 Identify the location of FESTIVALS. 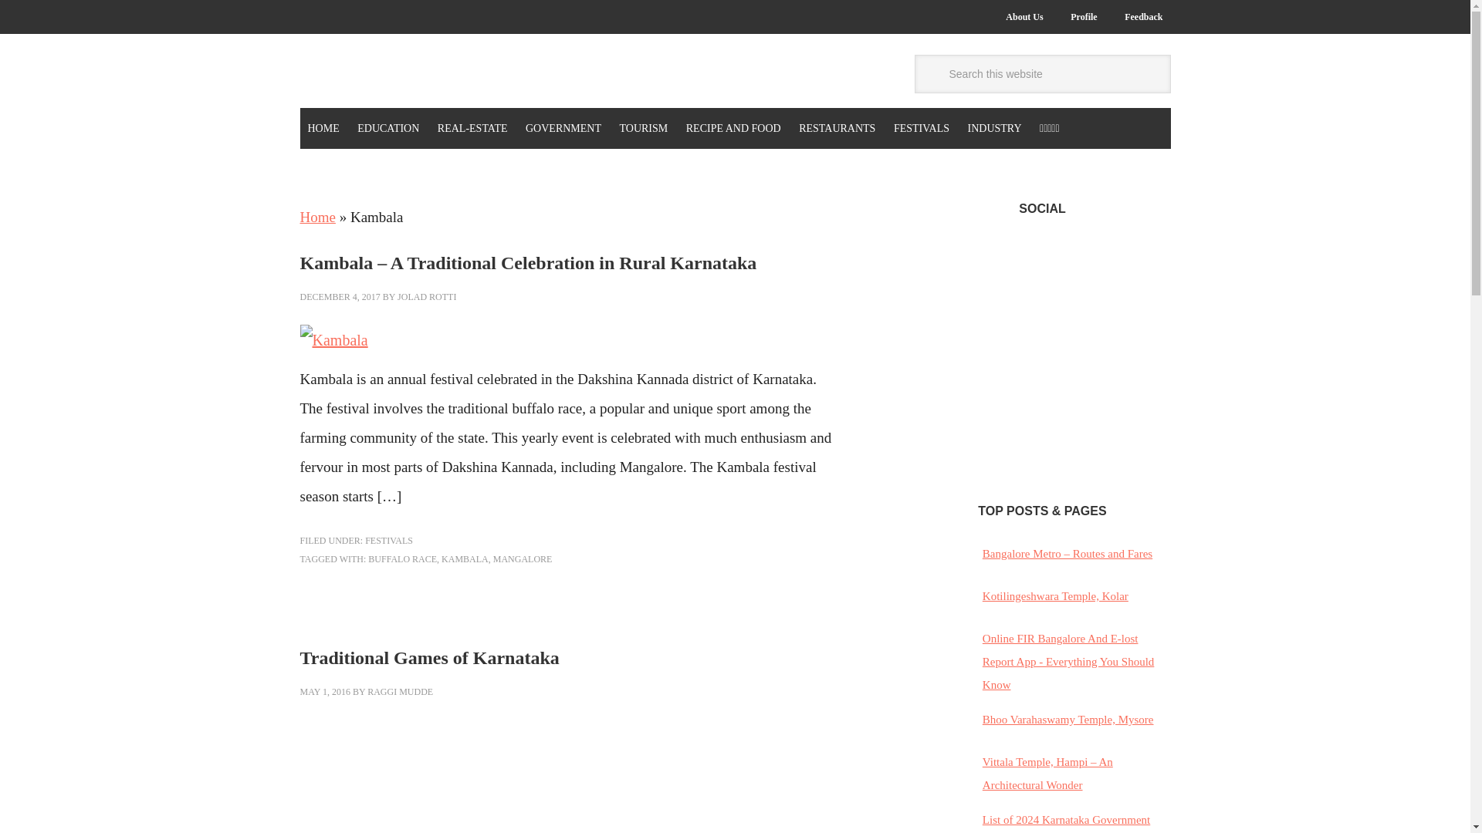
(389, 541).